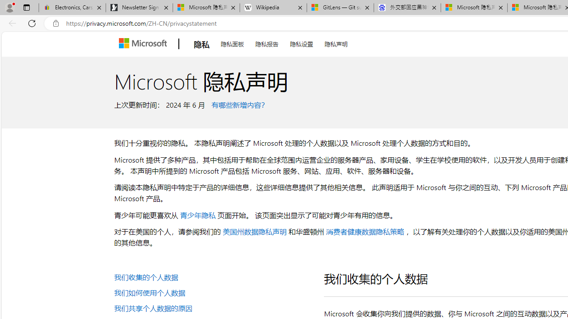  I want to click on Newsletter Sign Up, so click(139, 8).